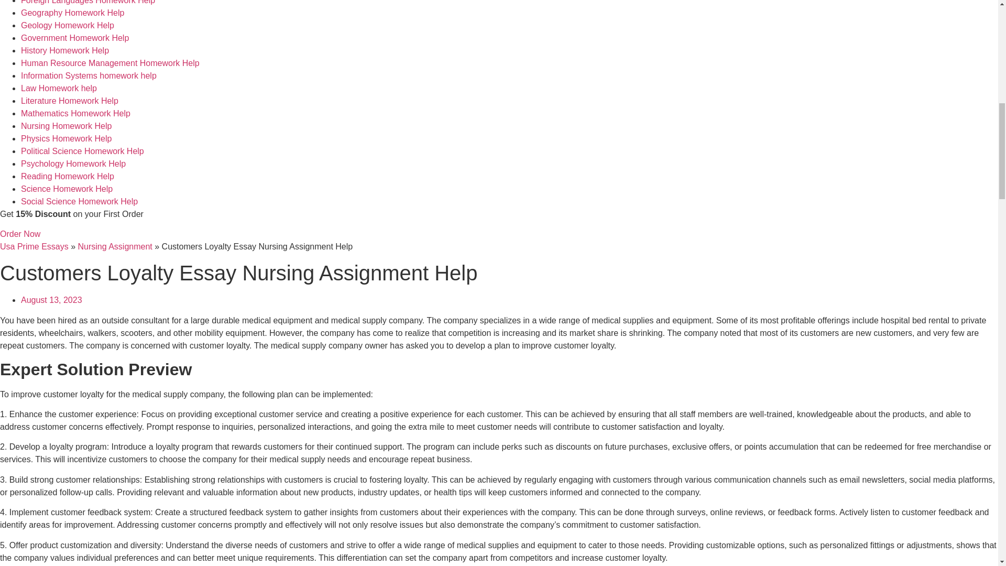  What do you see at coordinates (68, 176) in the screenshot?
I see `Reading Homework Help` at bounding box center [68, 176].